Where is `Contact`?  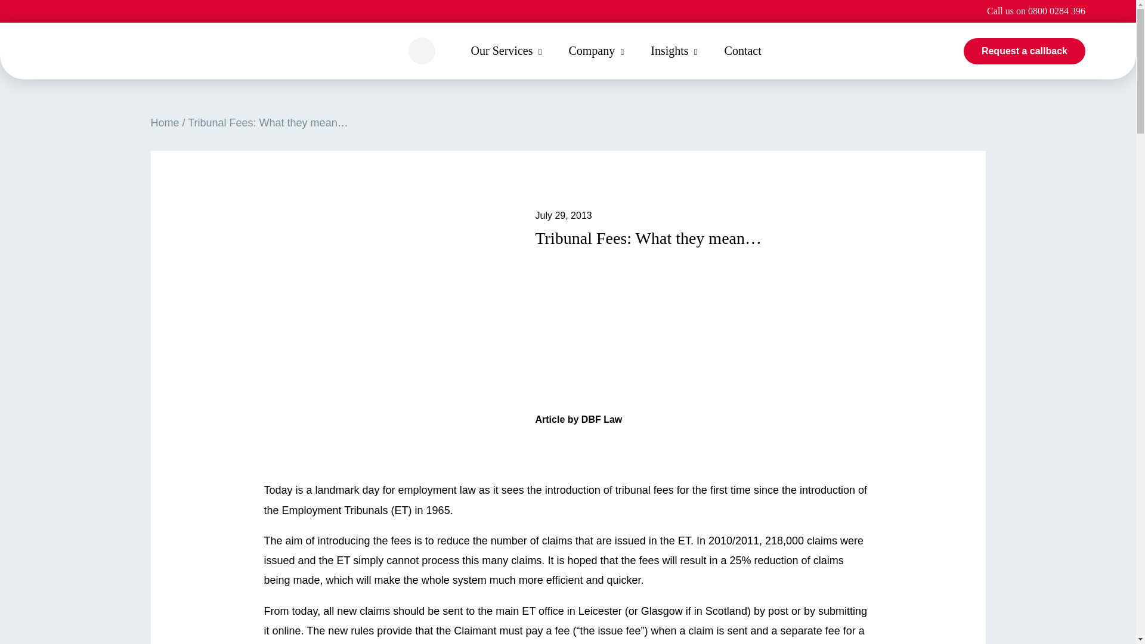
Contact is located at coordinates (743, 51).